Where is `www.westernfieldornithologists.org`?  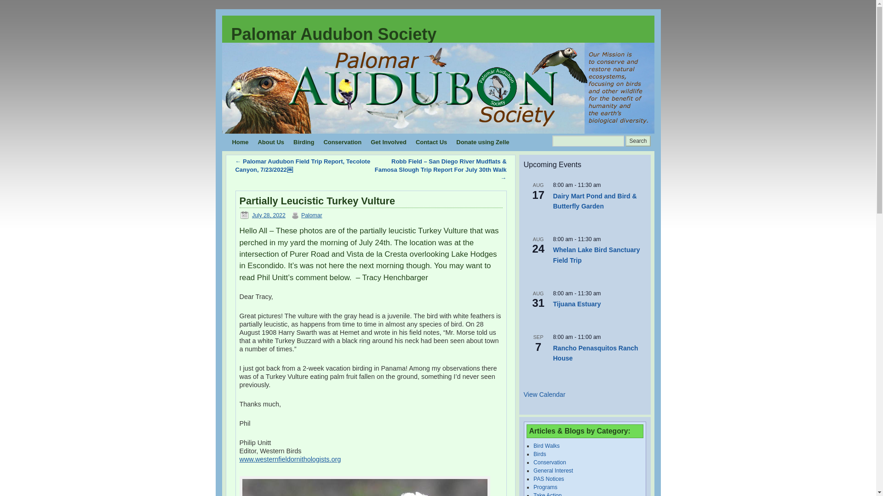 www.westernfieldornithologists.org is located at coordinates (290, 459).